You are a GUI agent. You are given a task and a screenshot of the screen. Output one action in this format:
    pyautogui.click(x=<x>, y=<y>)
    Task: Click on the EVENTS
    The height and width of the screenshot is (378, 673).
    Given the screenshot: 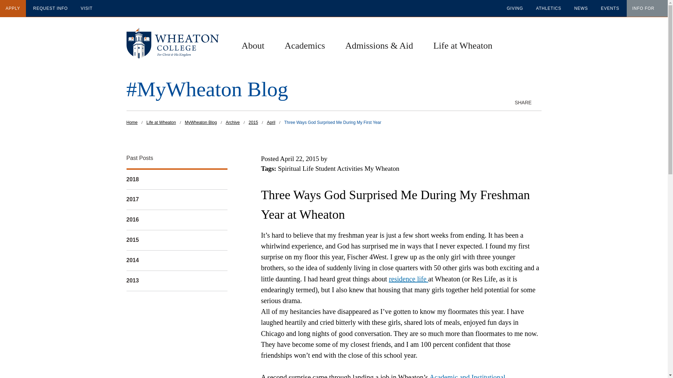 What is the action you would take?
    pyautogui.click(x=610, y=8)
    